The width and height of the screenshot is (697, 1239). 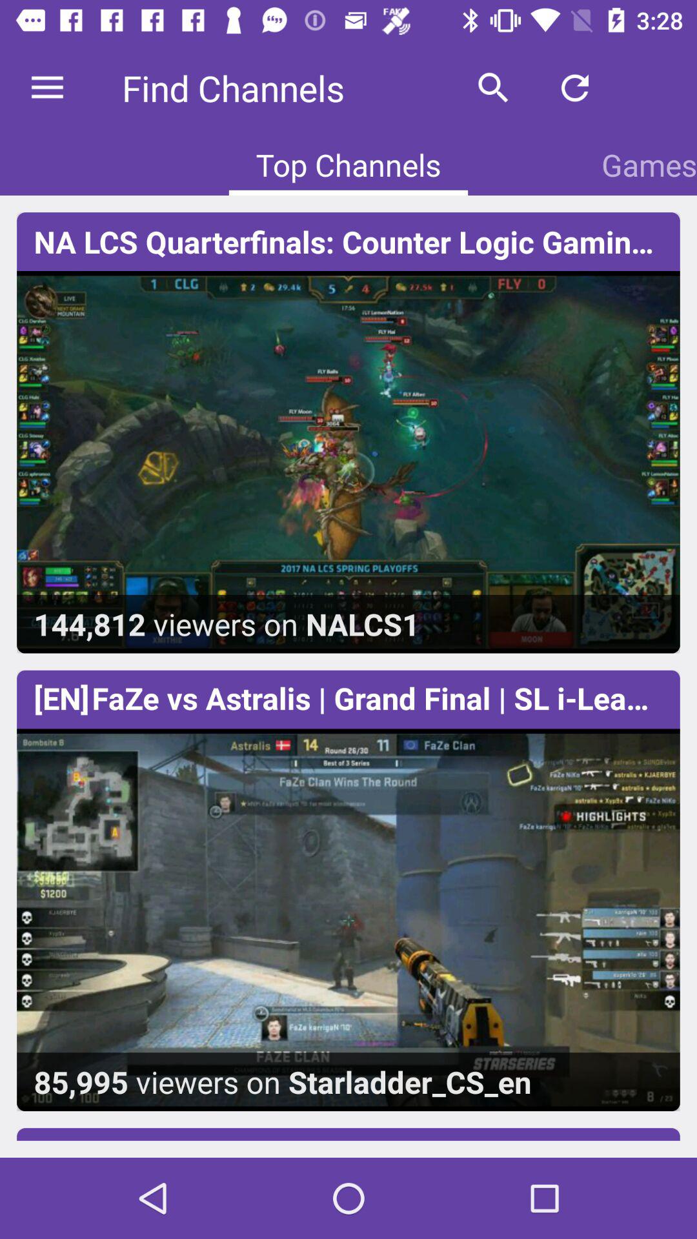 I want to click on launch the games, so click(x=649, y=165).